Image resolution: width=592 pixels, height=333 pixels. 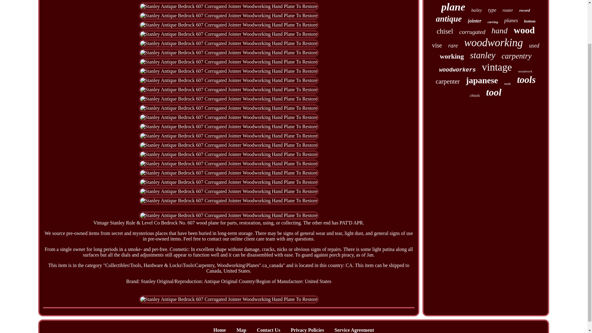 What do you see at coordinates (492, 10) in the screenshot?
I see `type` at bounding box center [492, 10].